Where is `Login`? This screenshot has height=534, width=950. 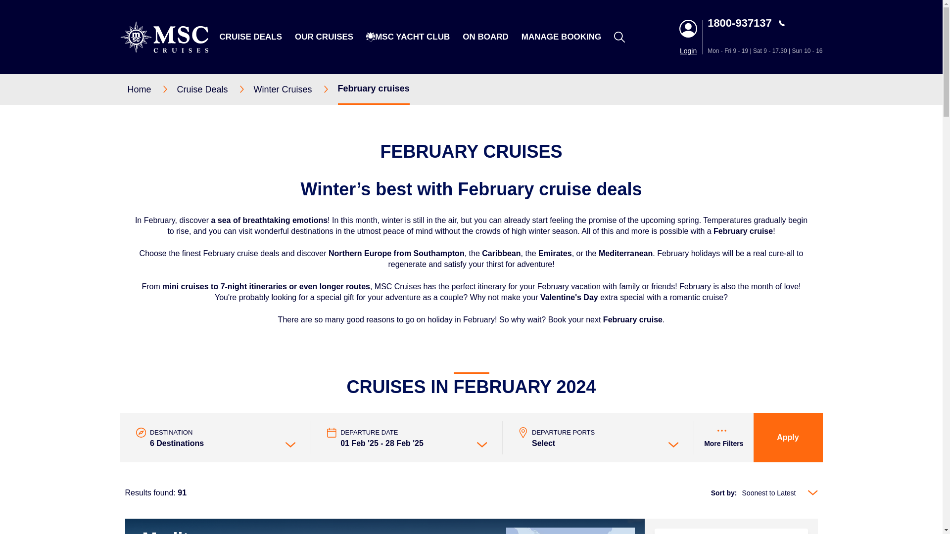 Login is located at coordinates (688, 51).